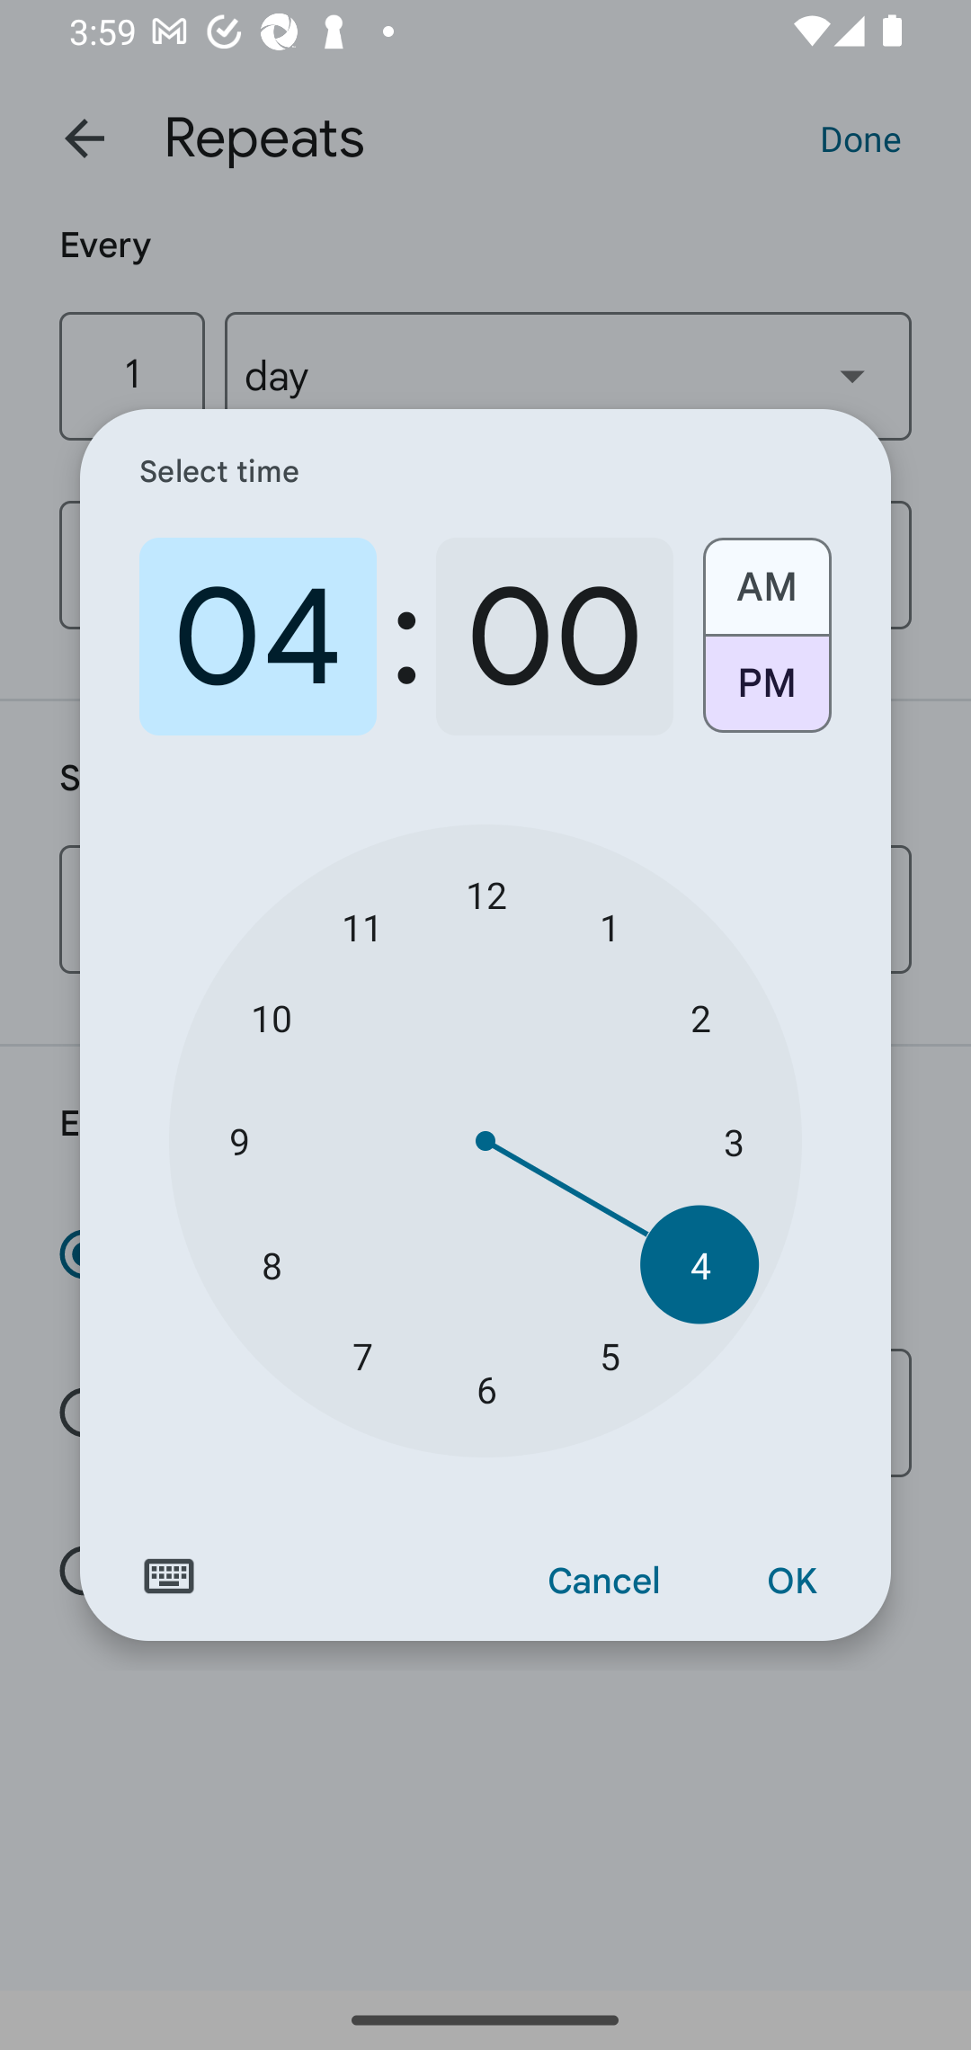 The image size is (971, 2050). Describe the element at coordinates (169, 1576) in the screenshot. I see `Switch to text input mode for the time input.` at that location.